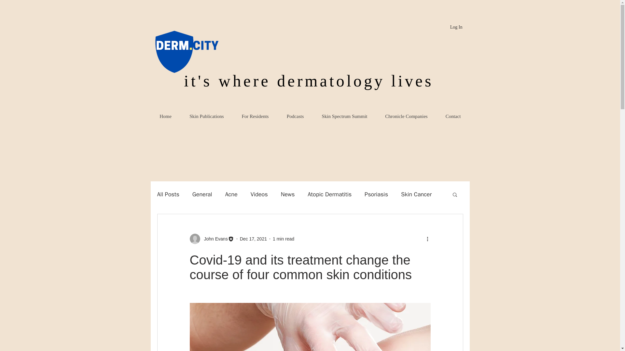 The width and height of the screenshot is (625, 351). What do you see at coordinates (456, 27) in the screenshot?
I see `Log In` at bounding box center [456, 27].